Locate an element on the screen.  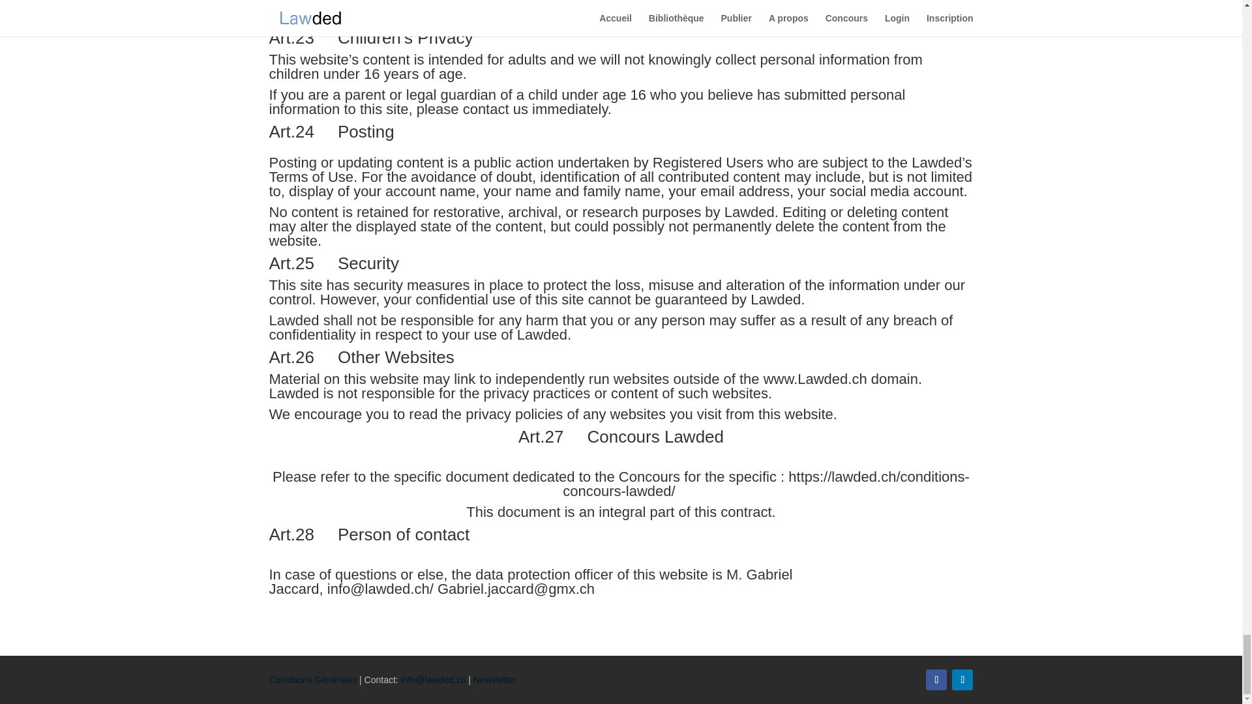
Follow on LinkedIn is located at coordinates (962, 680).